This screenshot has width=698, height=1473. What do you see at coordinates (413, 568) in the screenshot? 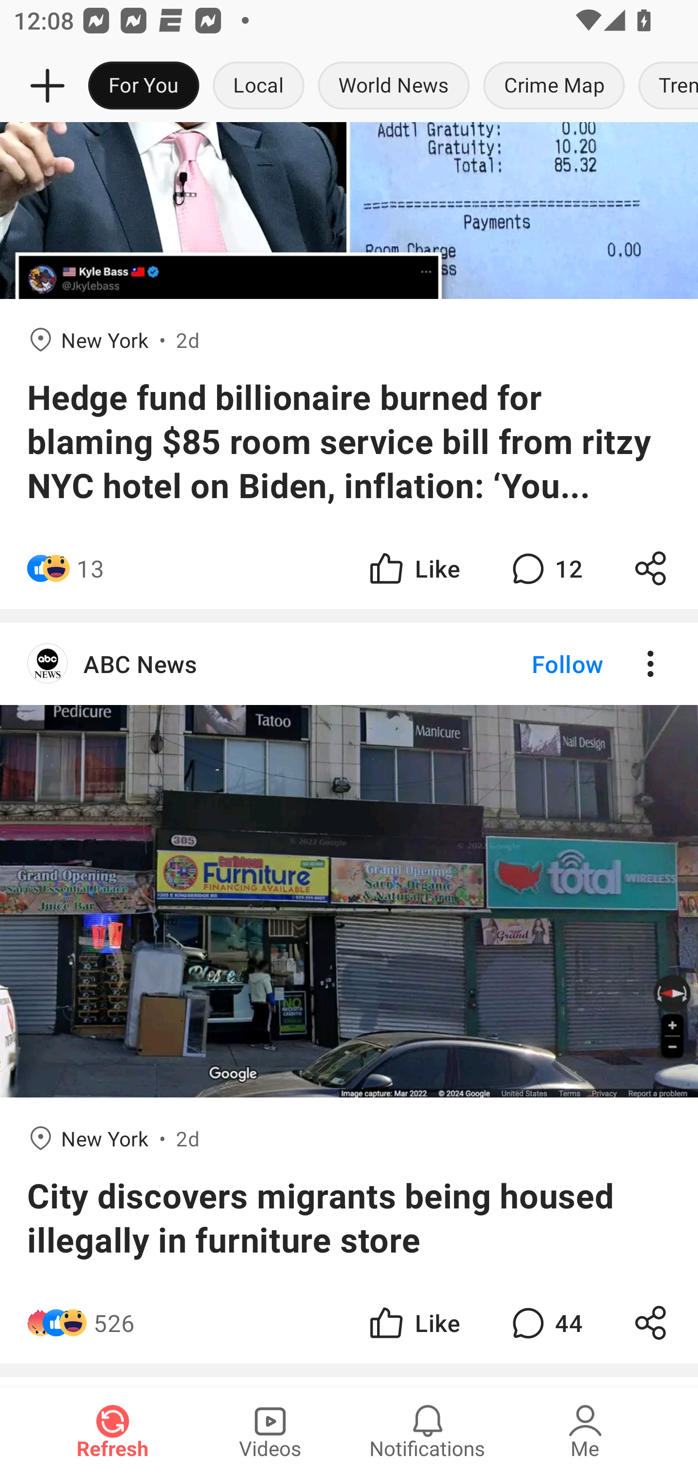
I see `Like` at bounding box center [413, 568].